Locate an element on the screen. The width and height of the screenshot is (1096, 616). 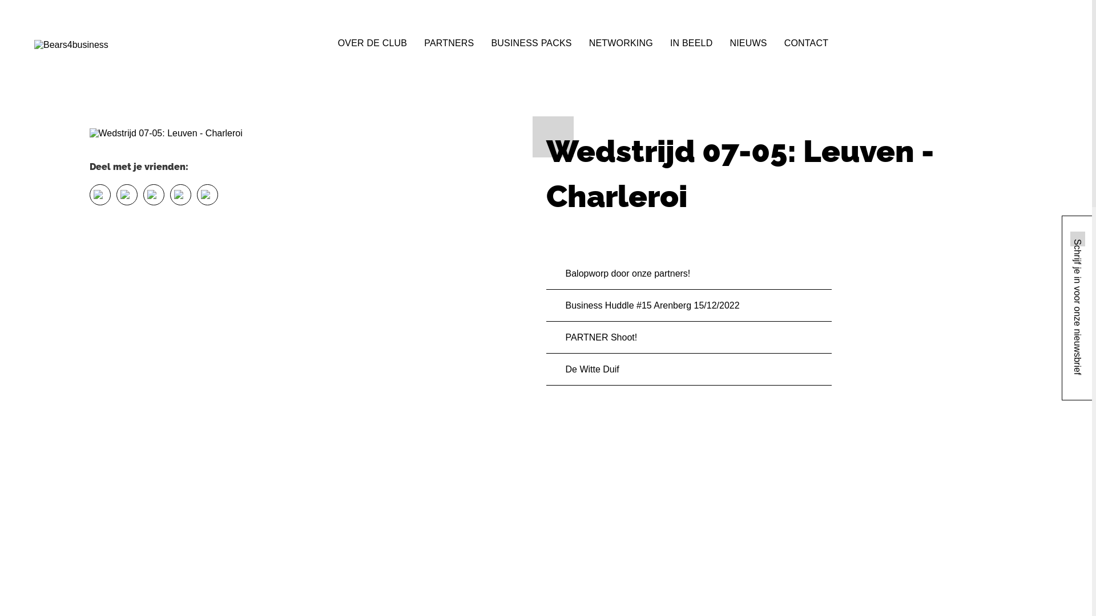
Business Huddle #15 Arenberg 15/12/2022 is located at coordinates (688, 306).